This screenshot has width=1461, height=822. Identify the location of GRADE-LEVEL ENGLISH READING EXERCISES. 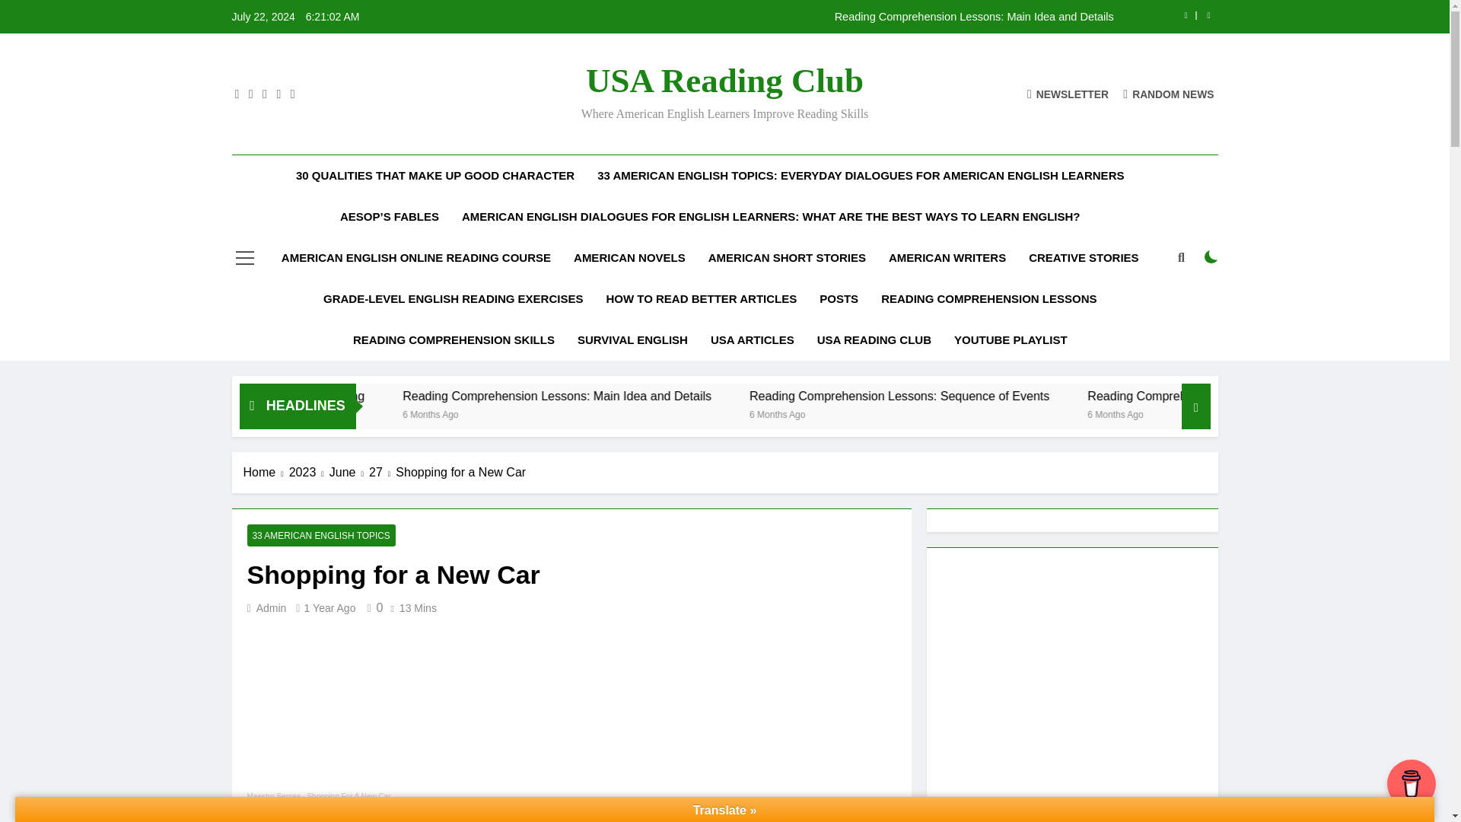
(454, 299).